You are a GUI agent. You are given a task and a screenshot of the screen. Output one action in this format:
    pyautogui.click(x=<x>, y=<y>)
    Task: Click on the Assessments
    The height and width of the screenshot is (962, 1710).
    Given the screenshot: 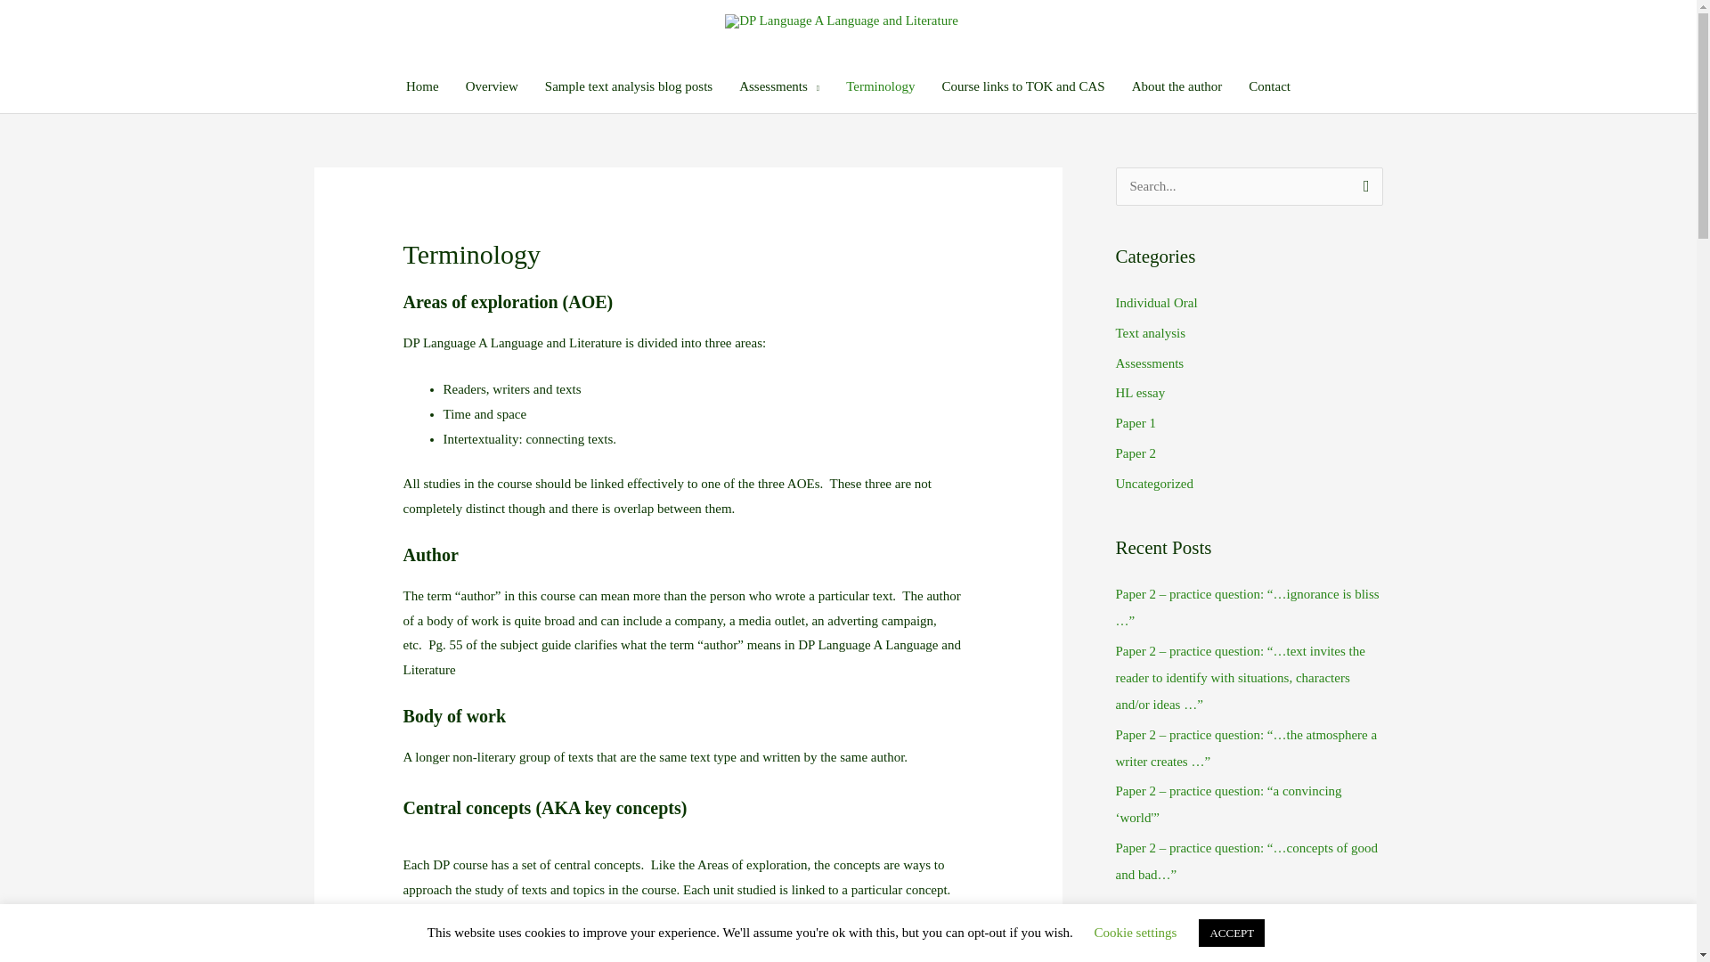 What is the action you would take?
    pyautogui.click(x=1149, y=363)
    